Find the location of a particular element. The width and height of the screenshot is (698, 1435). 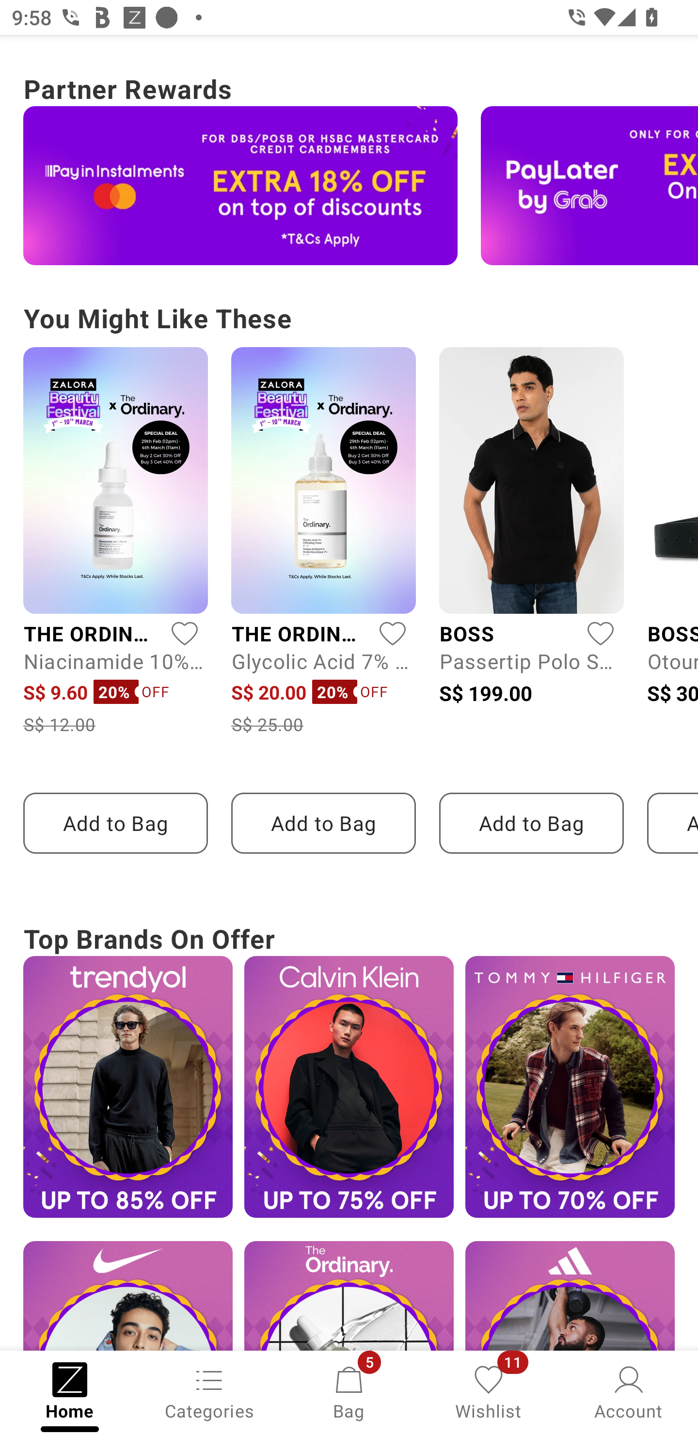

Categories is located at coordinates (209, 1391).